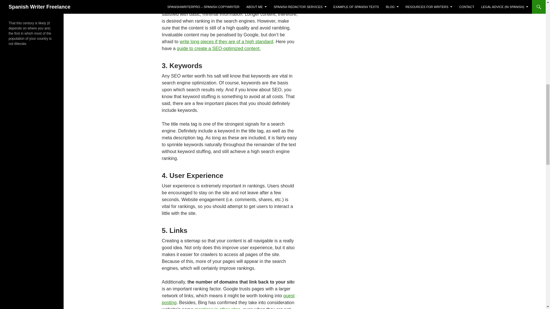 This screenshot has width=550, height=309. What do you see at coordinates (226, 42) in the screenshot?
I see `write long pieces if they are of a high standard` at bounding box center [226, 42].